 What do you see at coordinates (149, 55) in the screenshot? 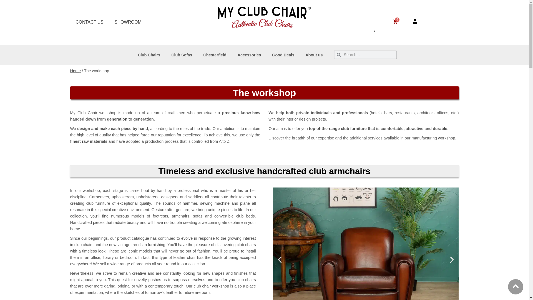
I see `Club Chairs` at bounding box center [149, 55].